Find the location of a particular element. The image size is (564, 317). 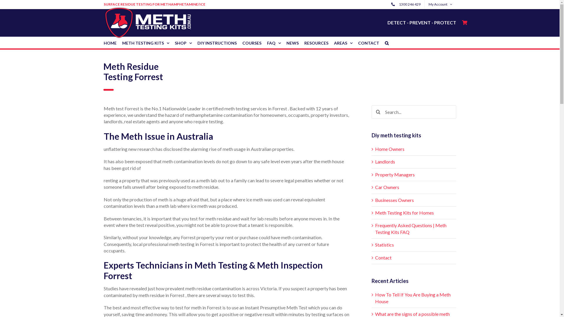

HOME is located at coordinates (110, 43).